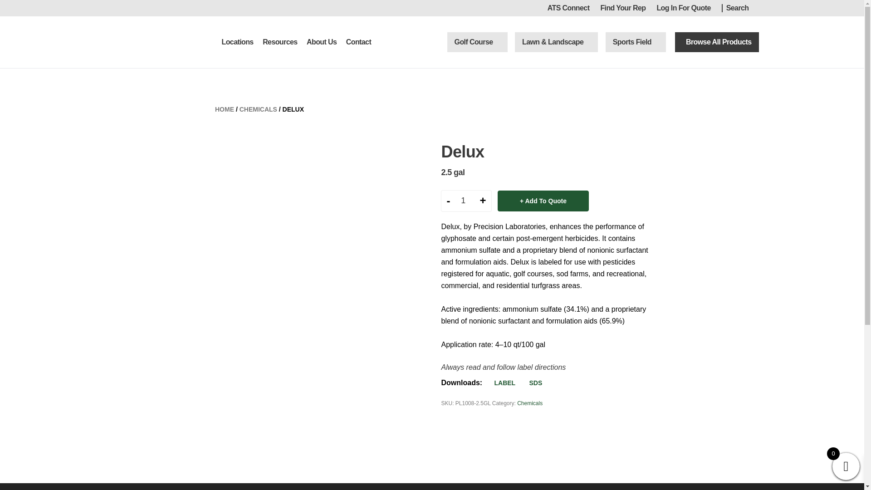 This screenshot has height=490, width=871. What do you see at coordinates (474, 42) in the screenshot?
I see `Golf Course` at bounding box center [474, 42].